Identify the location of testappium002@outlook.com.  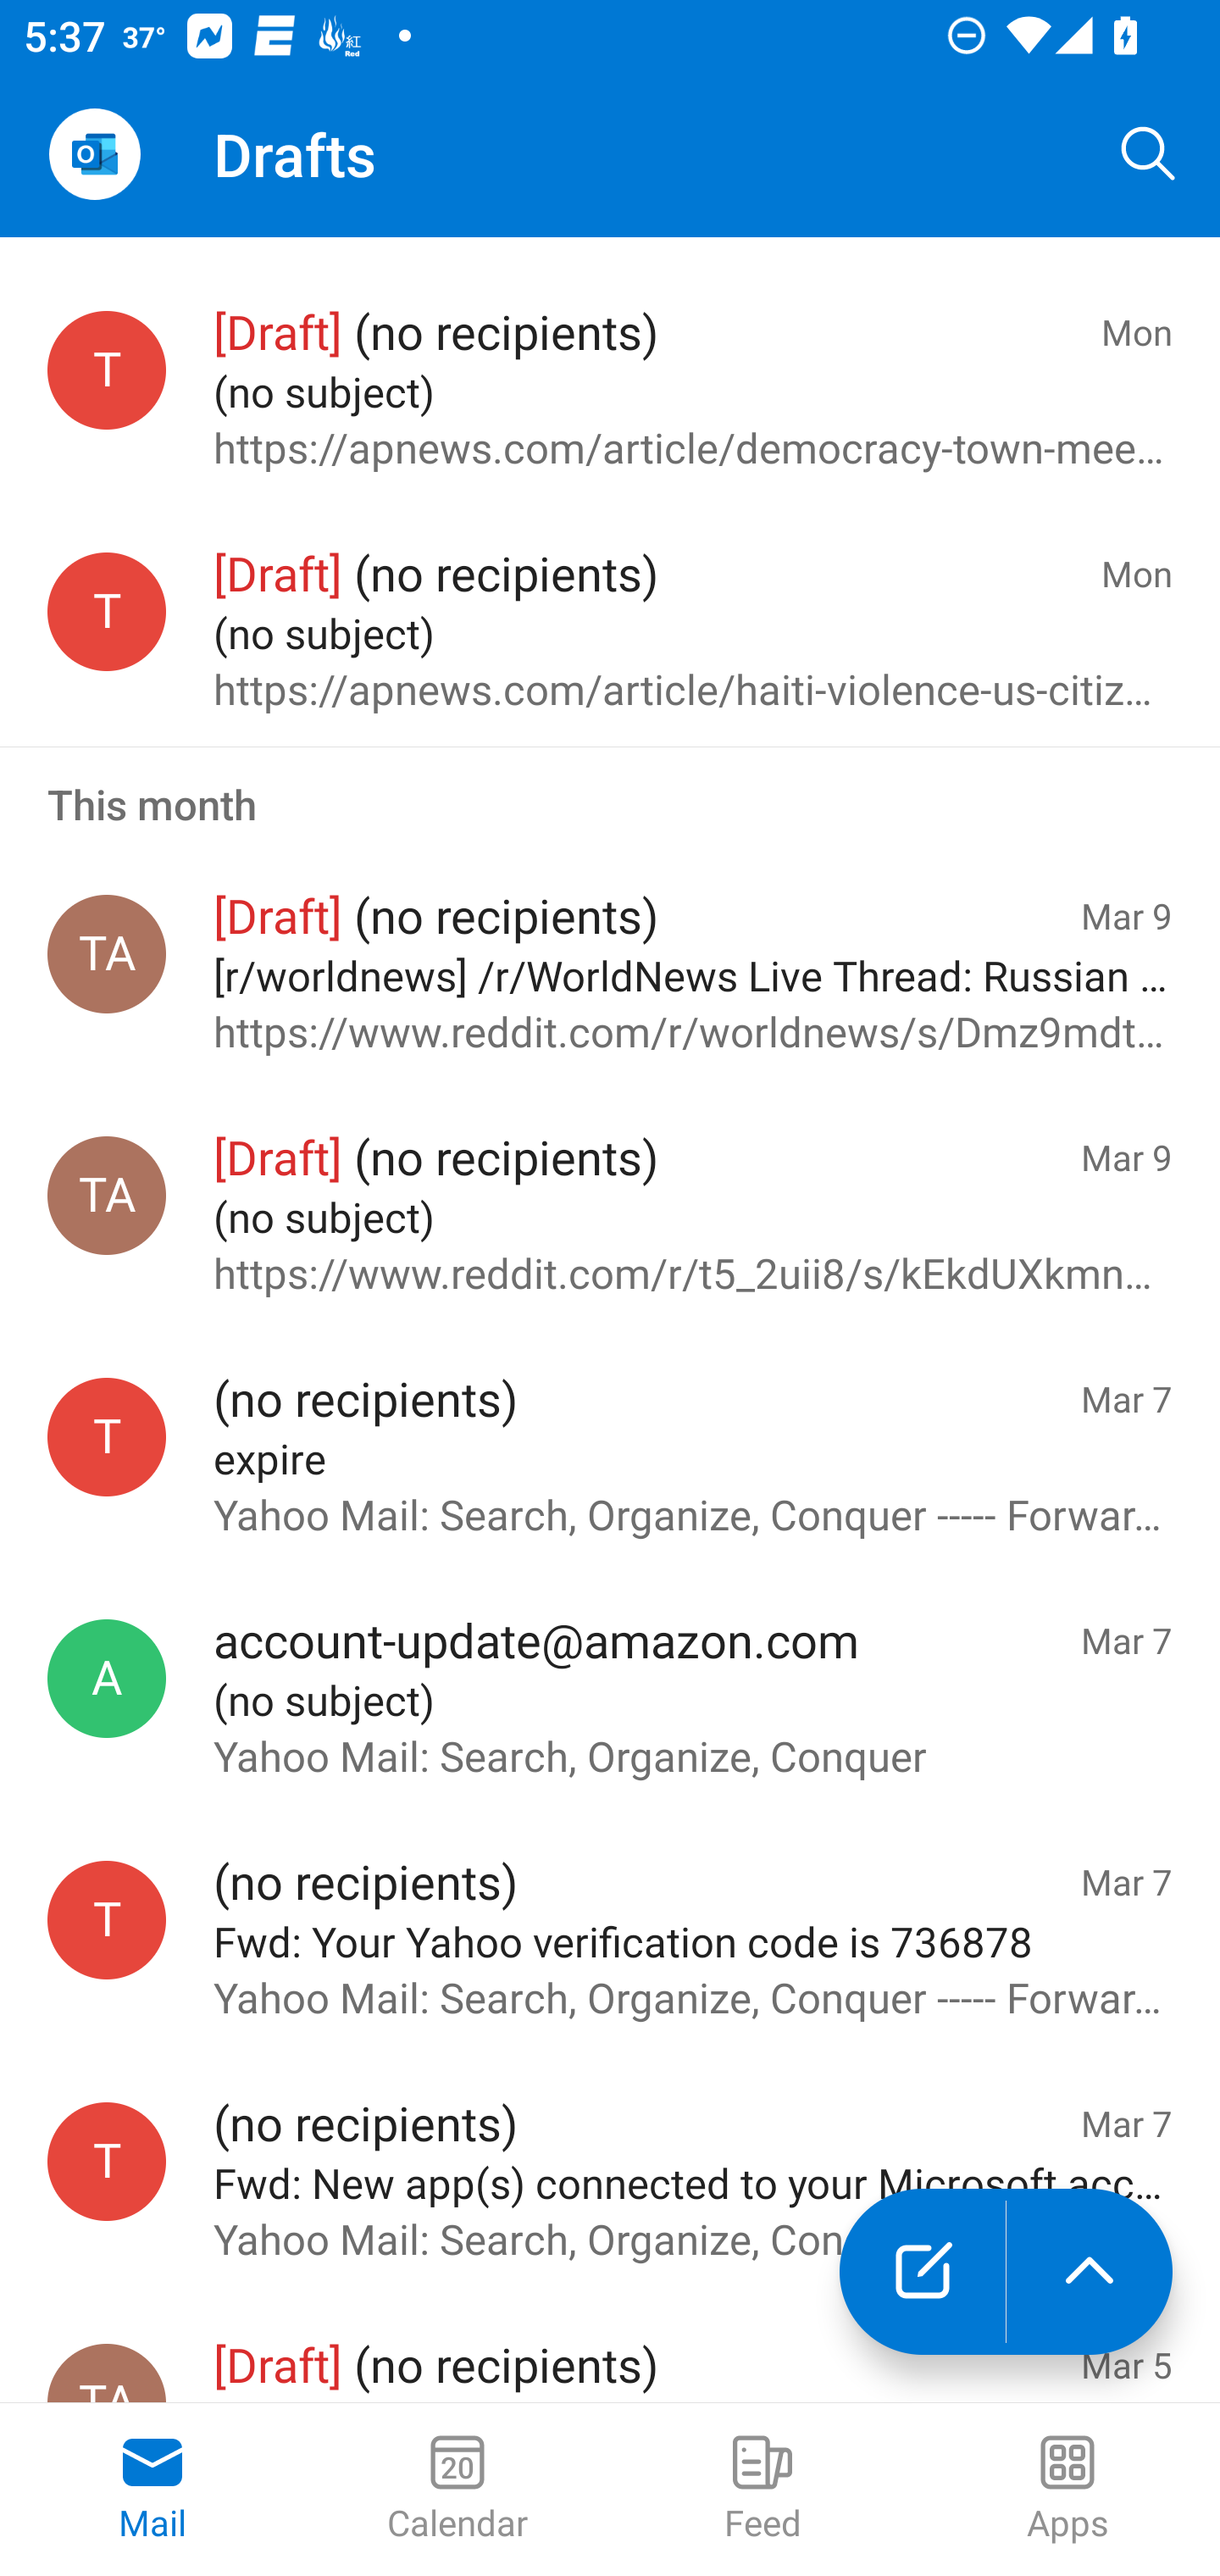
(107, 370).